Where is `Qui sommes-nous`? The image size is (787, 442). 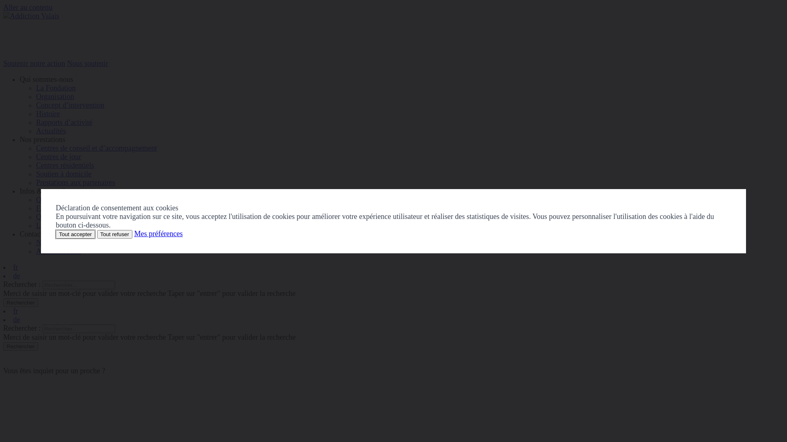 Qui sommes-nous is located at coordinates (47, 79).